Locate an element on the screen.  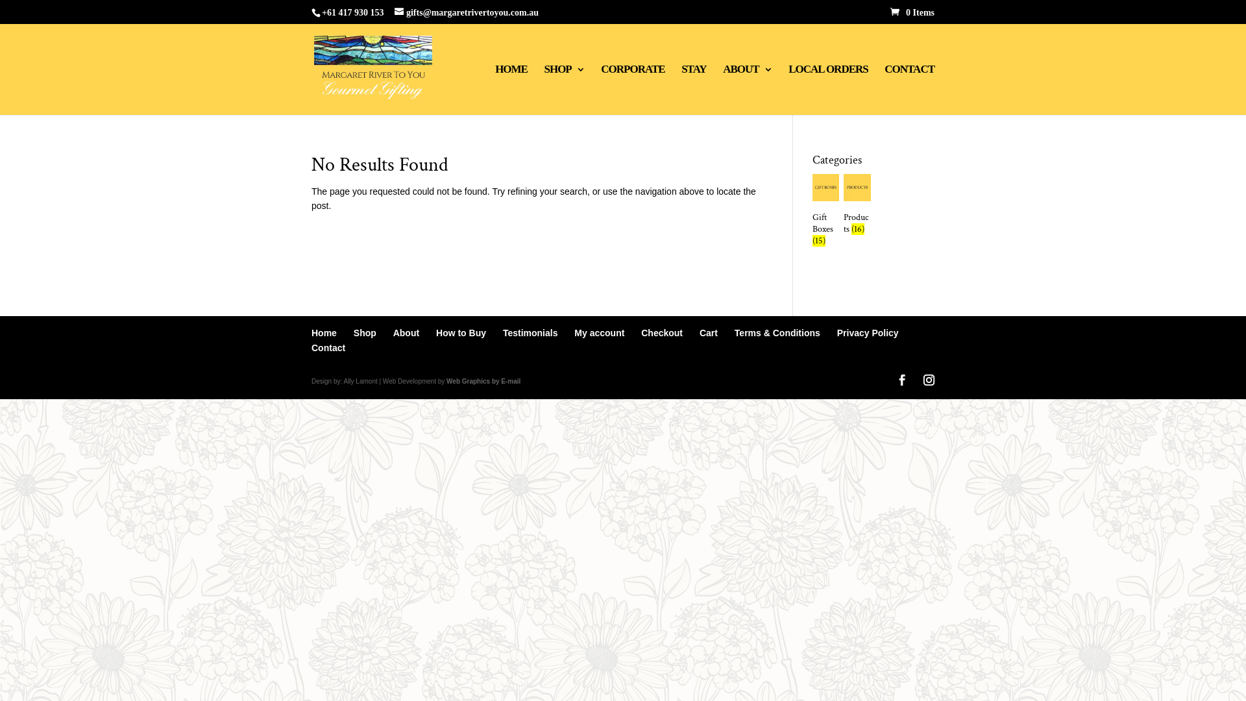
HOME is located at coordinates (511, 90).